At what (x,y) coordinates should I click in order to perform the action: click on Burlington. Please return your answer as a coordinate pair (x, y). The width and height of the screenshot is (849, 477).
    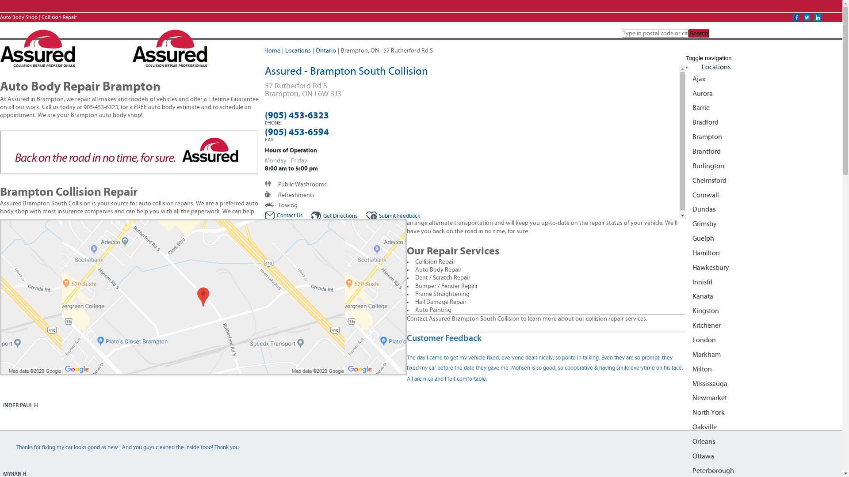
    Looking at the image, I should click on (764, 166).